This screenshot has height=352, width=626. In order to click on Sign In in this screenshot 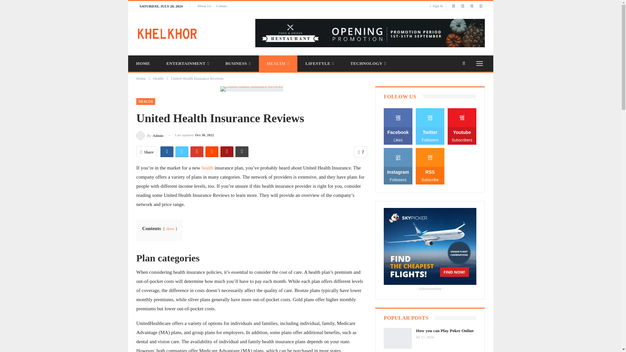, I will do `click(438, 6)`.